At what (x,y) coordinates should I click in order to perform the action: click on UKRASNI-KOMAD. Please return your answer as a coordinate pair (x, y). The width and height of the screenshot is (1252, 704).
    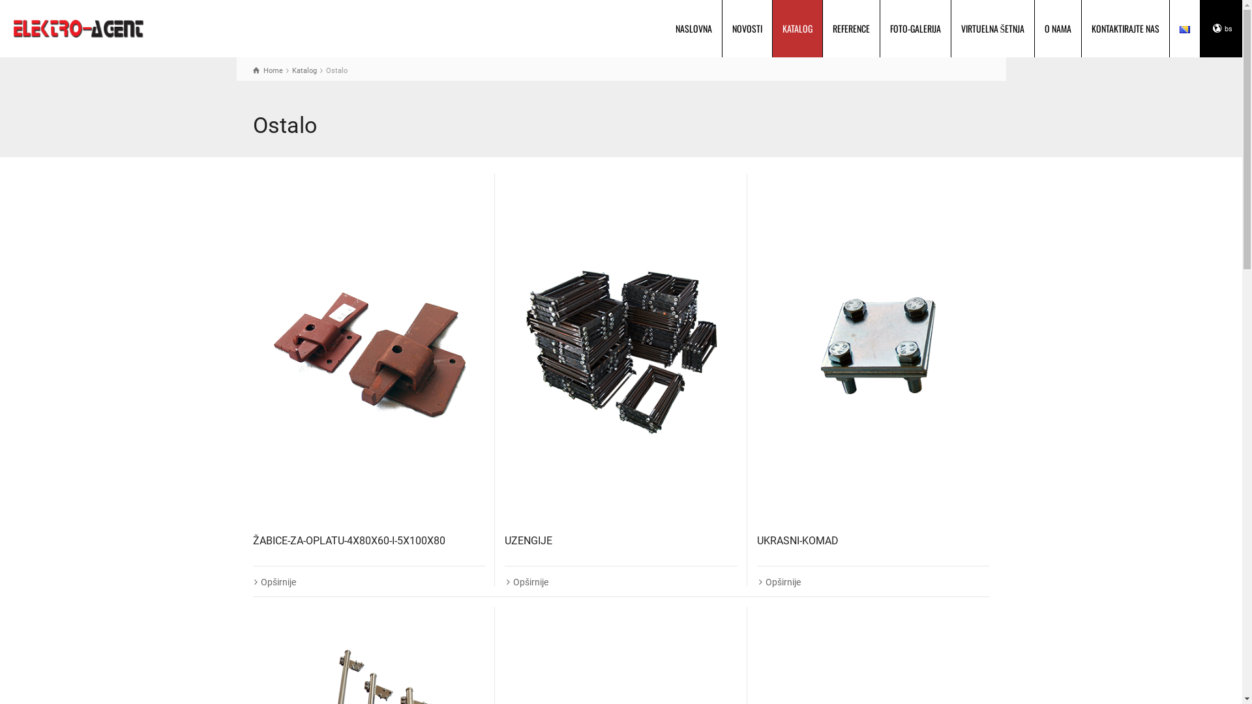
    Looking at the image, I should click on (798, 541).